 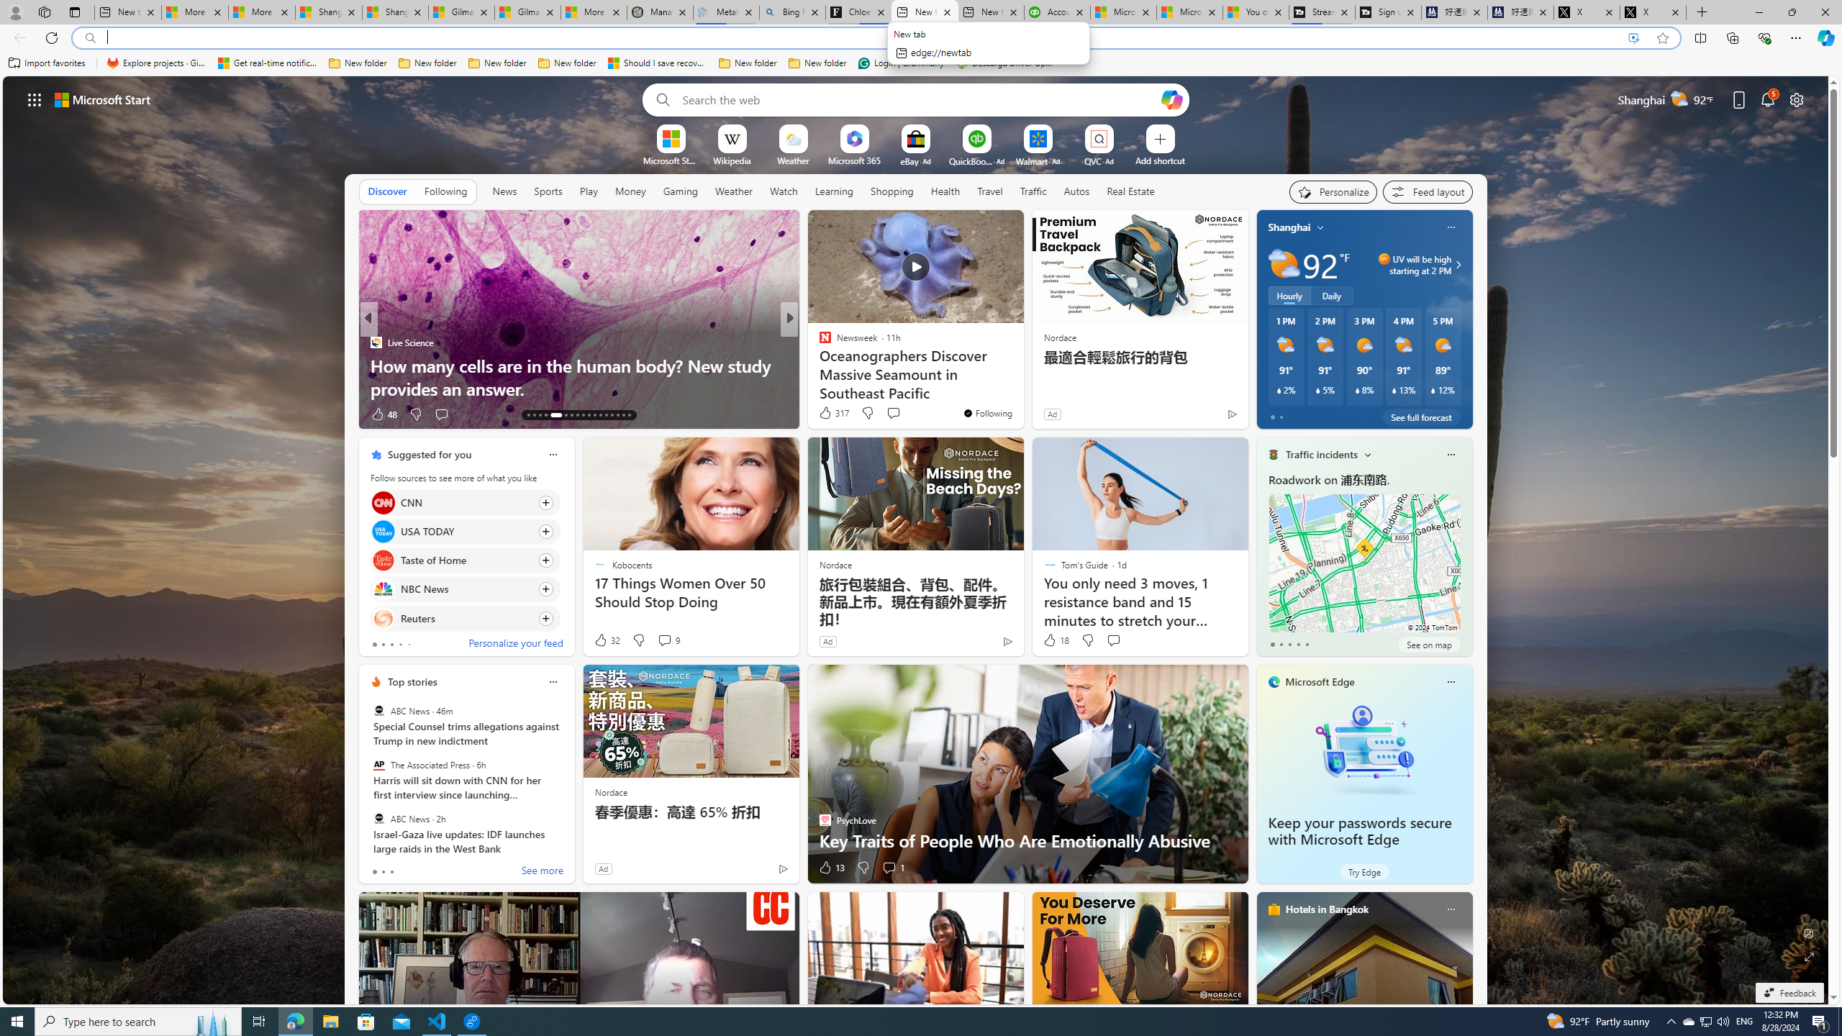 I want to click on The Associated Press, so click(x=378, y=765).